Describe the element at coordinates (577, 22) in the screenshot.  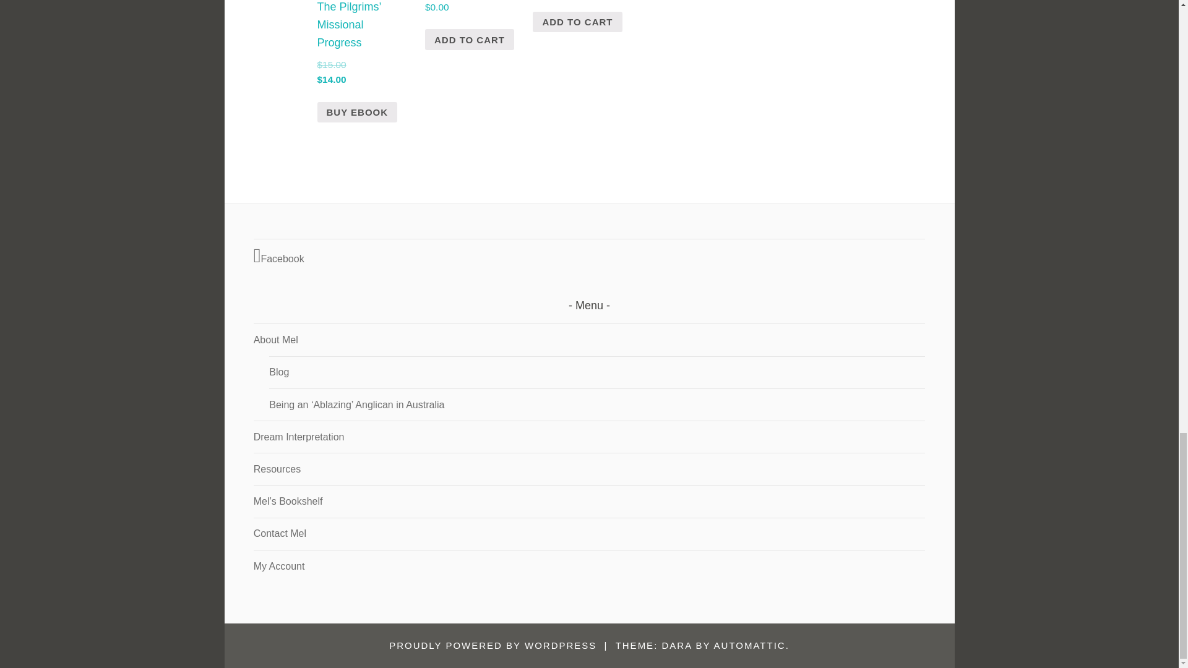
I see `ADD TO CART` at that location.